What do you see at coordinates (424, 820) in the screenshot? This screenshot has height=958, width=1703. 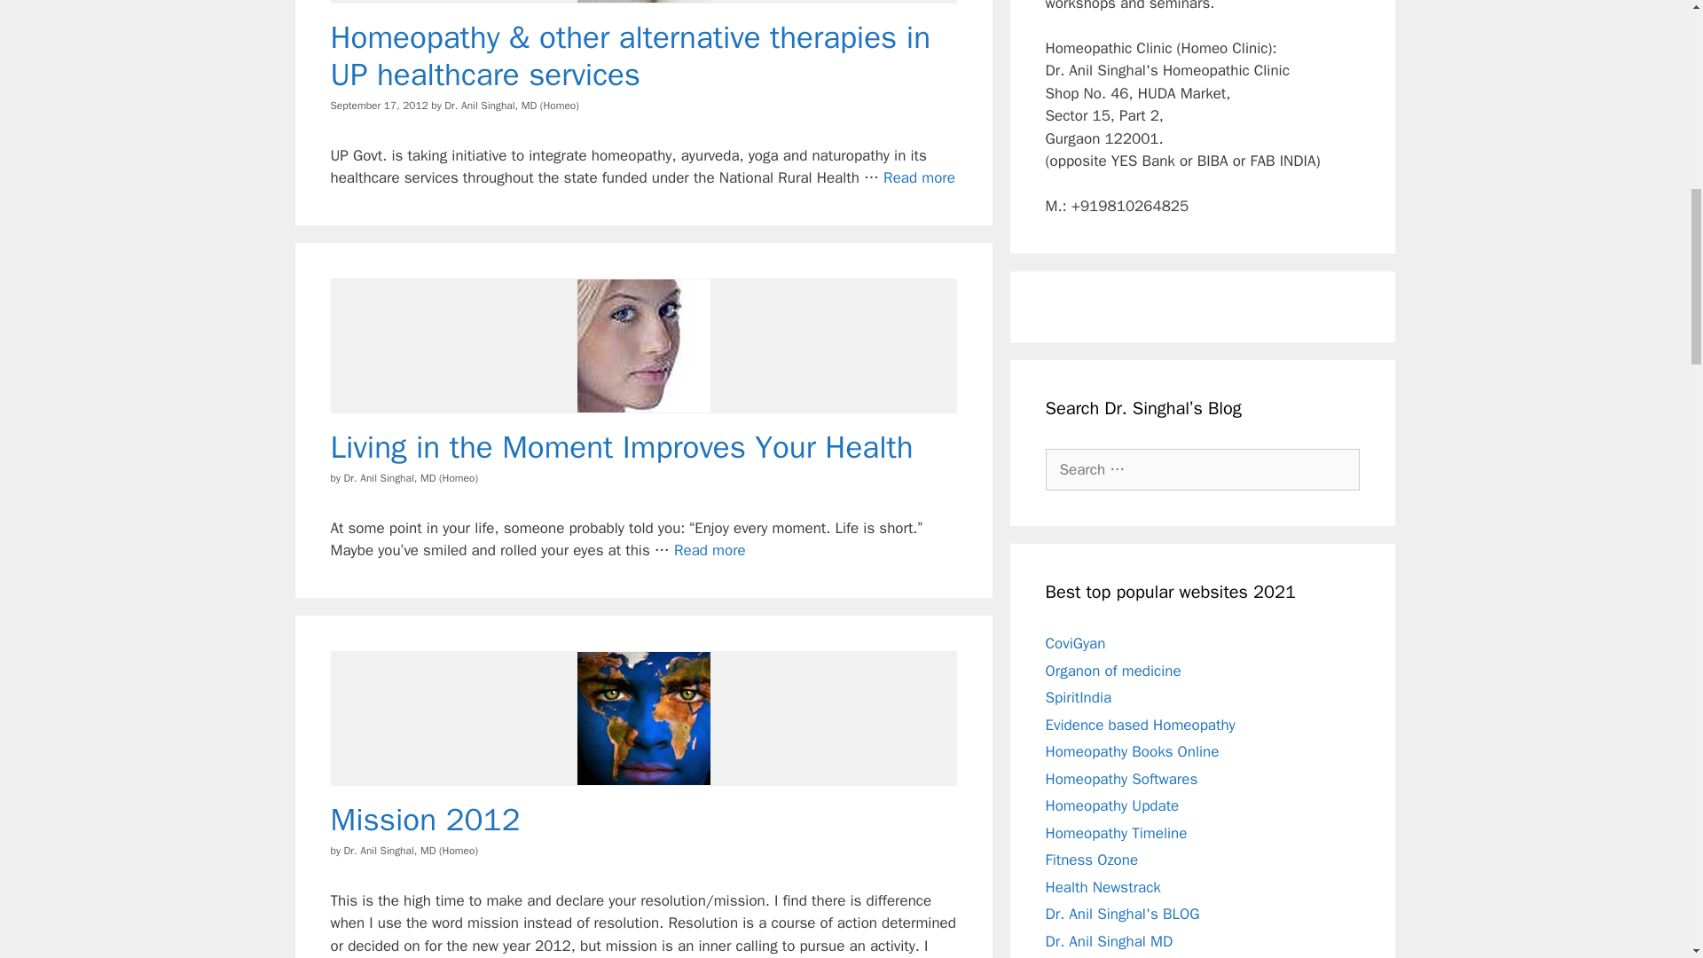 I see `Mission 2012` at bounding box center [424, 820].